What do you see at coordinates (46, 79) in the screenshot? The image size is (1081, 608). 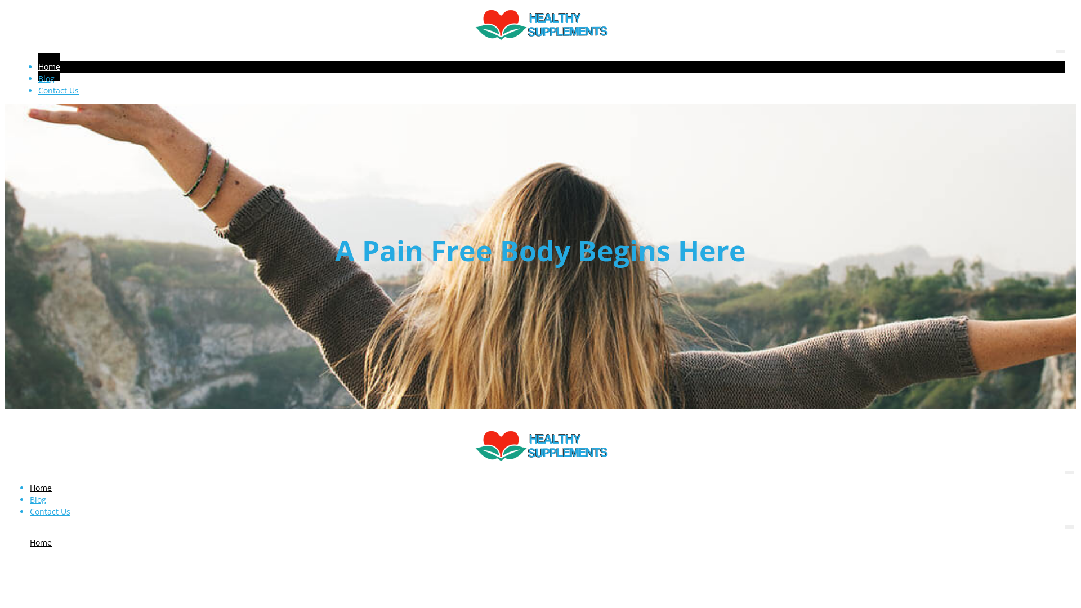 I see `Blog` at bounding box center [46, 79].